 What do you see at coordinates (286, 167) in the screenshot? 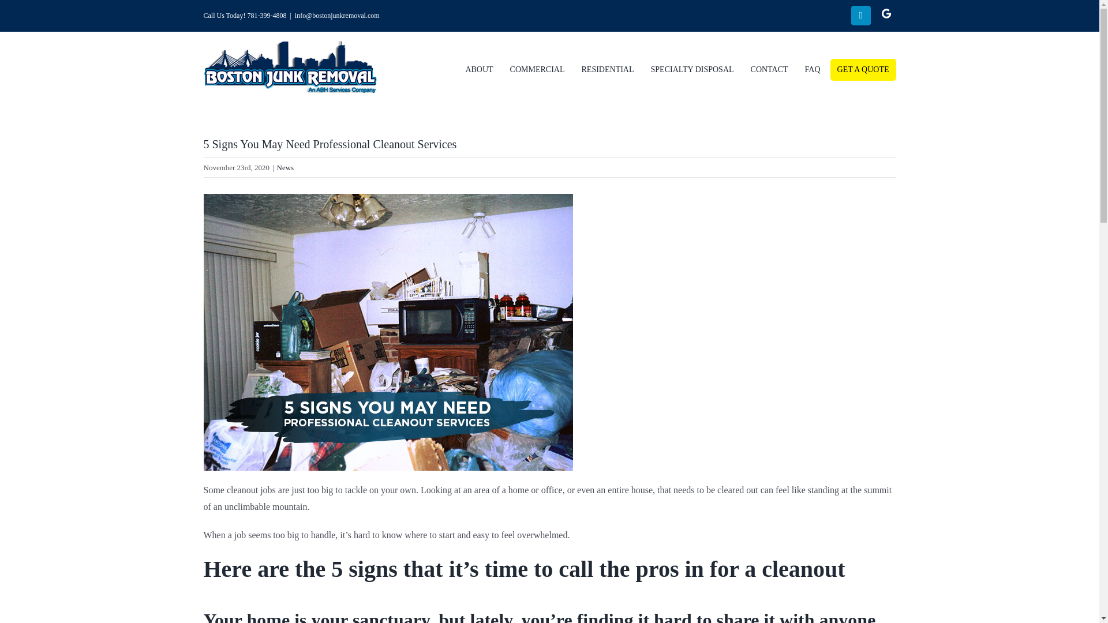
I see `News` at bounding box center [286, 167].